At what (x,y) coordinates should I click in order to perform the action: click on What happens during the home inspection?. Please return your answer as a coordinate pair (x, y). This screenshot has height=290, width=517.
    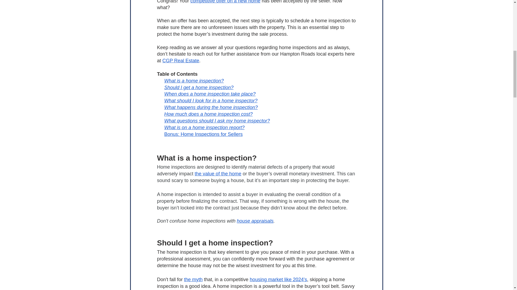
    Looking at the image, I should click on (211, 107).